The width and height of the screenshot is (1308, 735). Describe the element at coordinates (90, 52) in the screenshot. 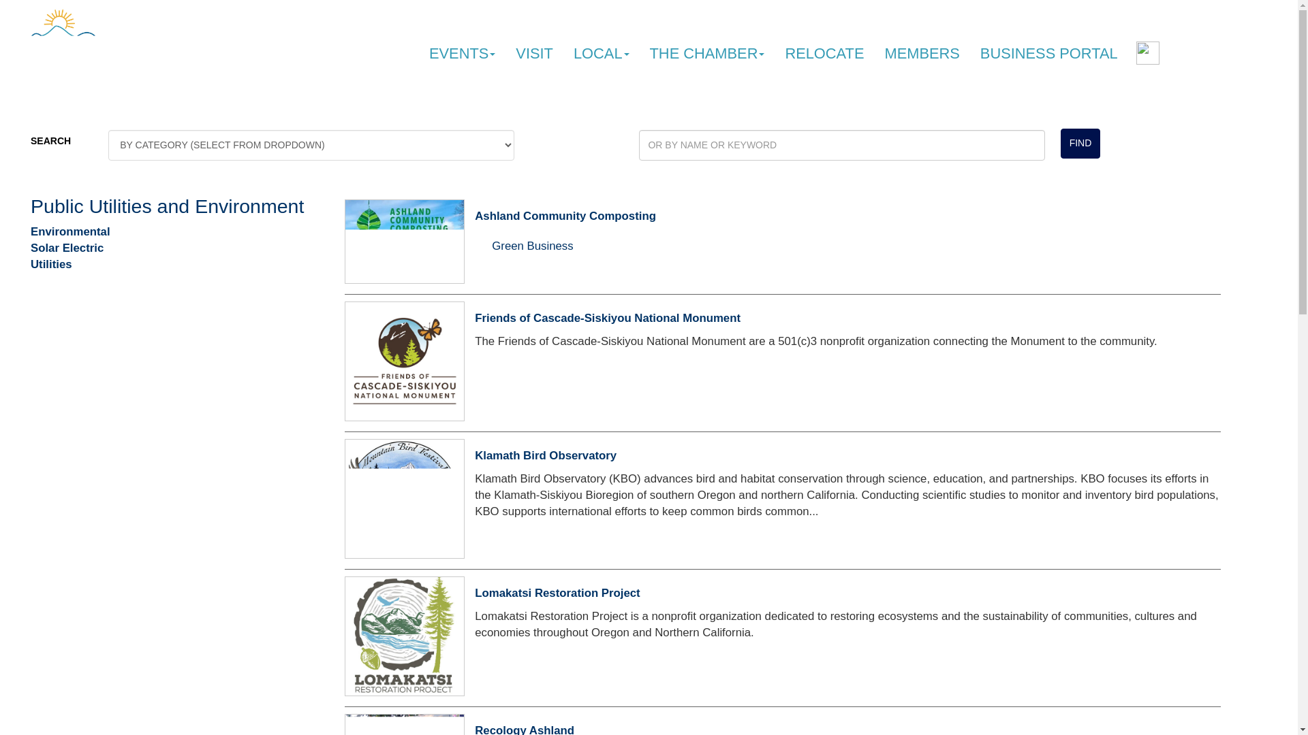

I see `Ashland Chamber of Commerce - Home` at that location.